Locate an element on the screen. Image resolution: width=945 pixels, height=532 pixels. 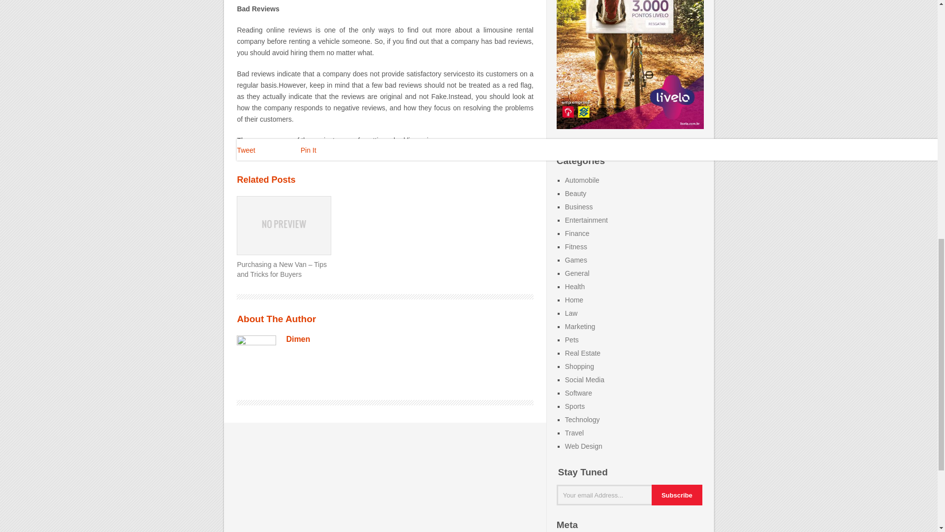
Finance is located at coordinates (577, 233).